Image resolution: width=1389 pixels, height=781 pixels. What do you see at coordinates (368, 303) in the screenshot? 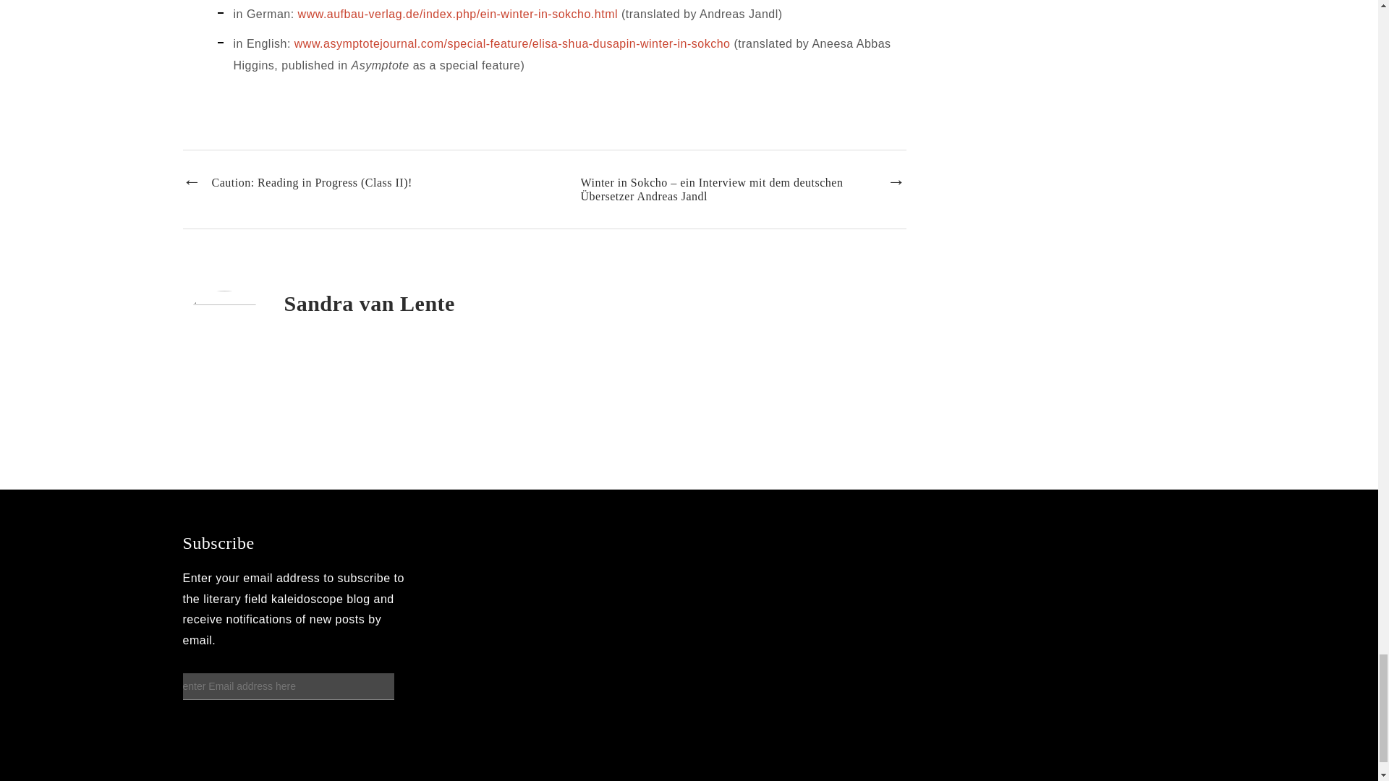
I see `Sandra van Lente` at bounding box center [368, 303].